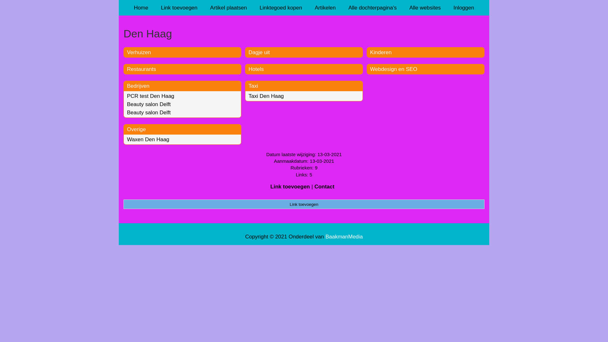 The image size is (608, 342). I want to click on Hotels, so click(256, 69).